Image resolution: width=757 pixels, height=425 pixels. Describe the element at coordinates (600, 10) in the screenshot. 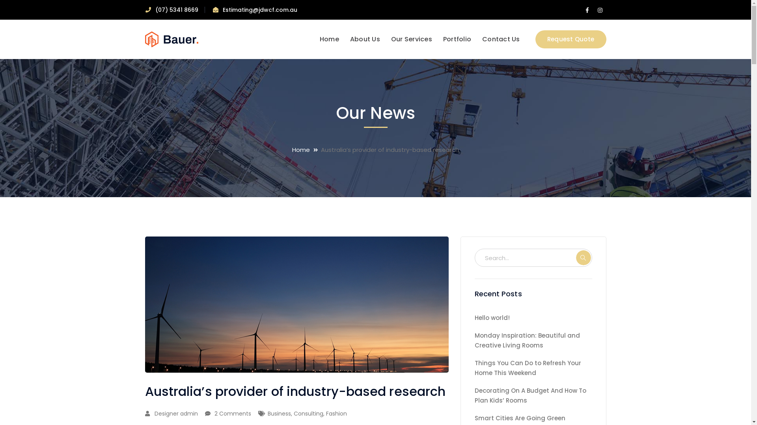

I see `Instagram Profile` at that location.